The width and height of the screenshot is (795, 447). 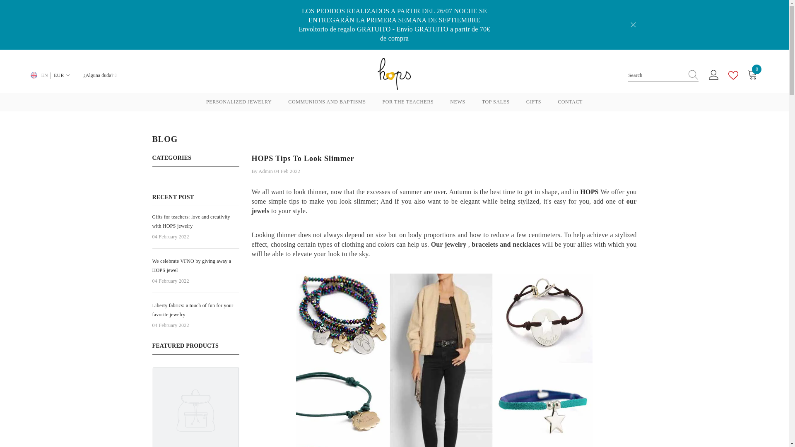 I want to click on EN, so click(x=38, y=75).